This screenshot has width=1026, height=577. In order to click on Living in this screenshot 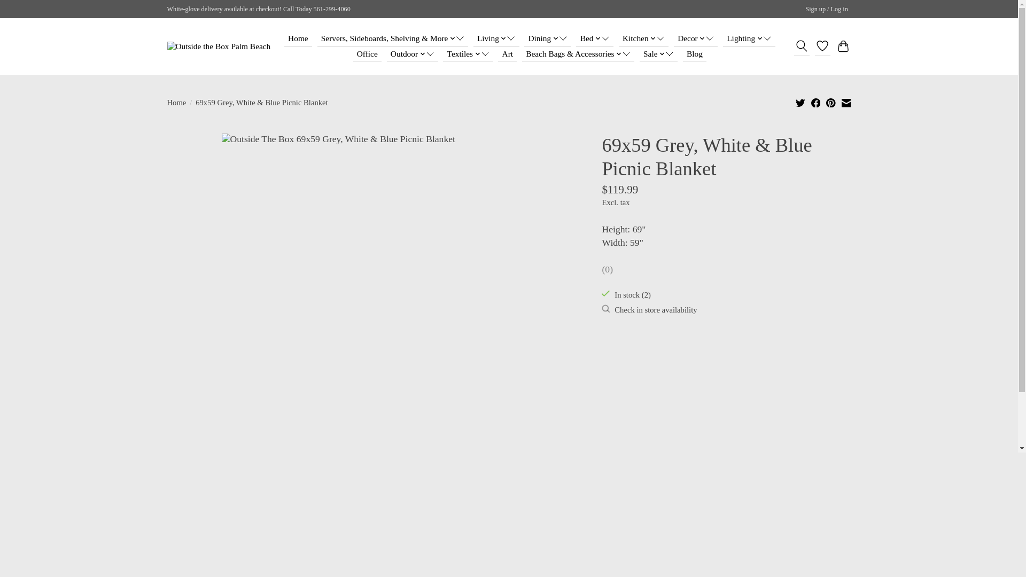, I will do `click(472, 39)`.